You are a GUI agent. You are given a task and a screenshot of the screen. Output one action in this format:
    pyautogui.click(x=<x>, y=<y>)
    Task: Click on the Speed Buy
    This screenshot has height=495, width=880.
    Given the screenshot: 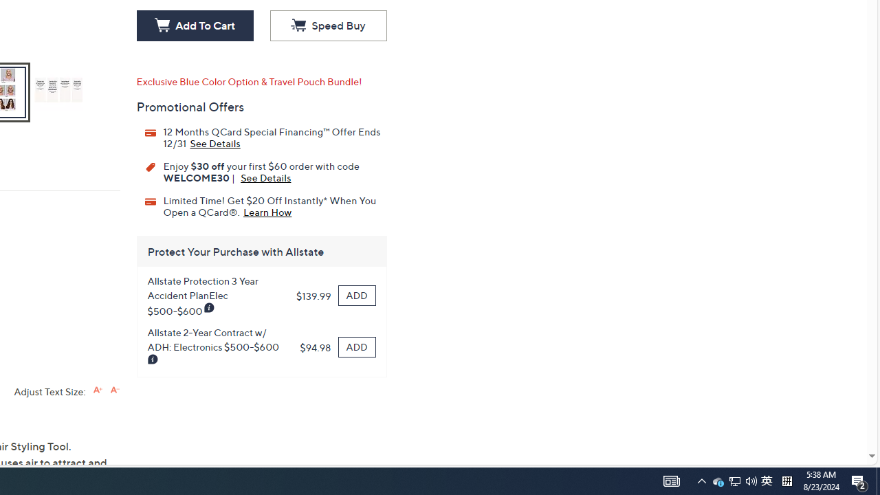 What is the action you would take?
    pyautogui.click(x=328, y=26)
    